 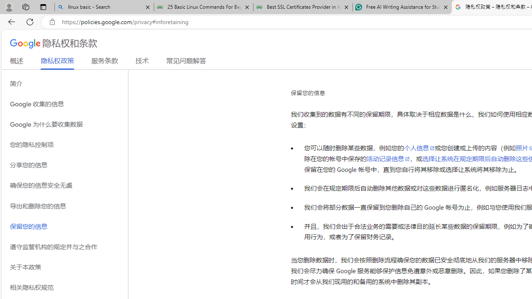 What do you see at coordinates (303, 7) in the screenshot?
I see `Best SSL Certificates Provider in India - GeeksforGeeks` at bounding box center [303, 7].